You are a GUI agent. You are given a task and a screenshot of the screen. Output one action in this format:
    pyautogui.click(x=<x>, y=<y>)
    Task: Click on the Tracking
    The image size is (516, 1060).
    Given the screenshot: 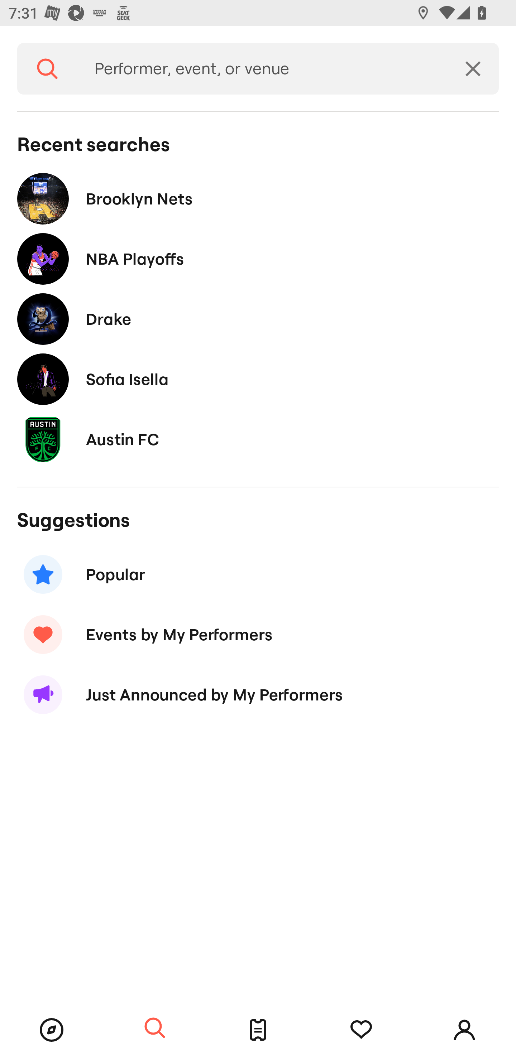 What is the action you would take?
    pyautogui.click(x=361, y=1030)
    